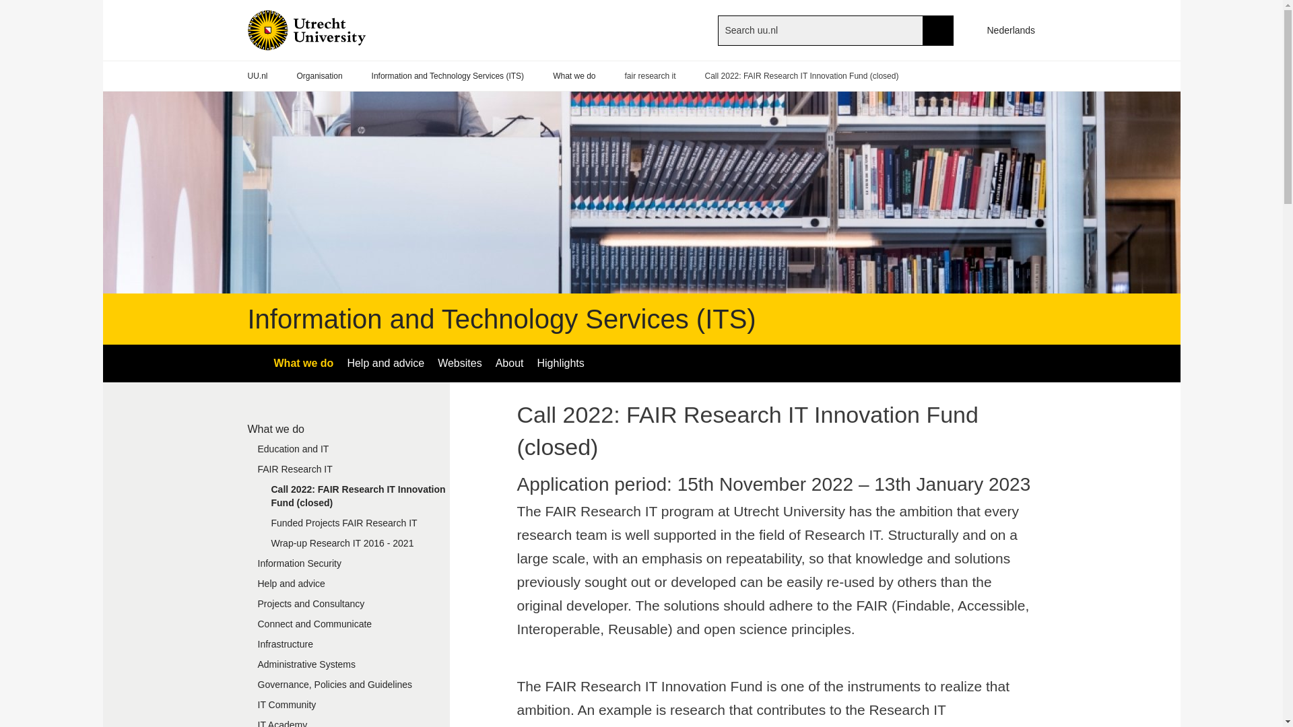 This screenshot has height=727, width=1293. What do you see at coordinates (349, 607) in the screenshot?
I see `Projects and Consultancy` at bounding box center [349, 607].